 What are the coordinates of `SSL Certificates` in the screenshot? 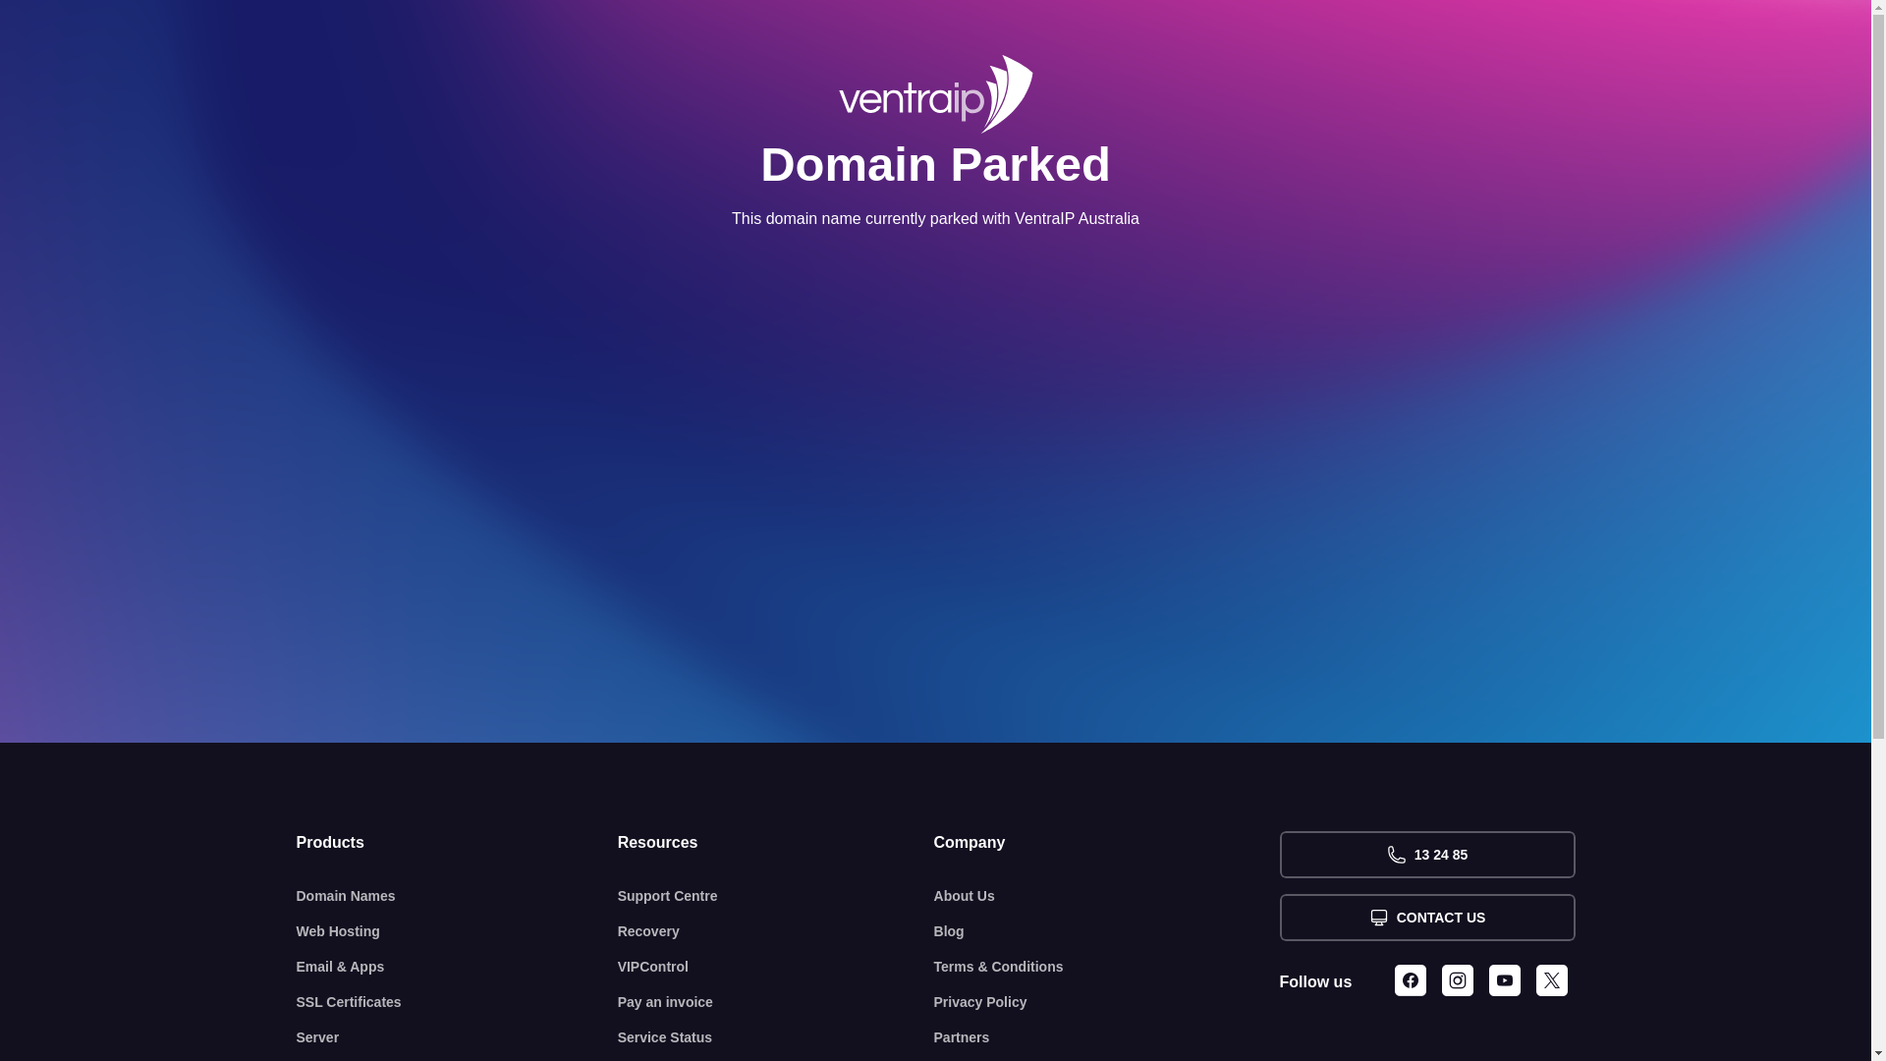 It's located at (458, 1002).